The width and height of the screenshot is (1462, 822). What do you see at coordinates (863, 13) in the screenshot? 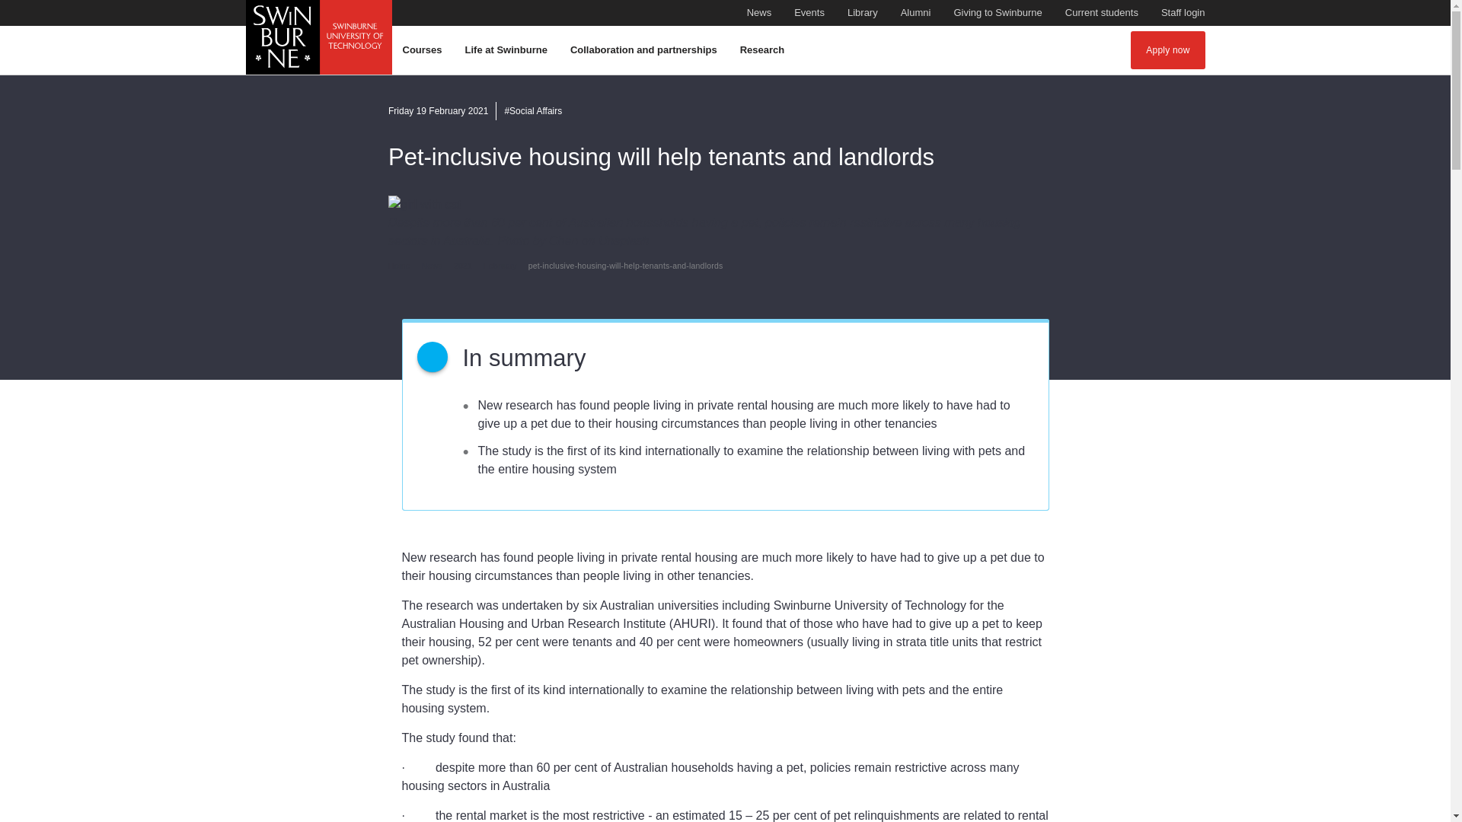
I see `Current students` at bounding box center [863, 13].